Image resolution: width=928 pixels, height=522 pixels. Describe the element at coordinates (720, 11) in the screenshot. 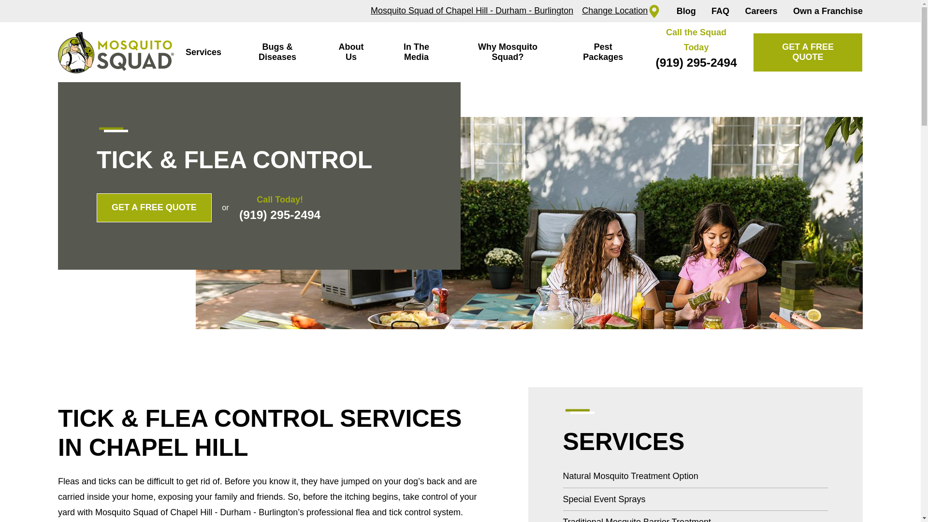

I see `FAQ` at that location.